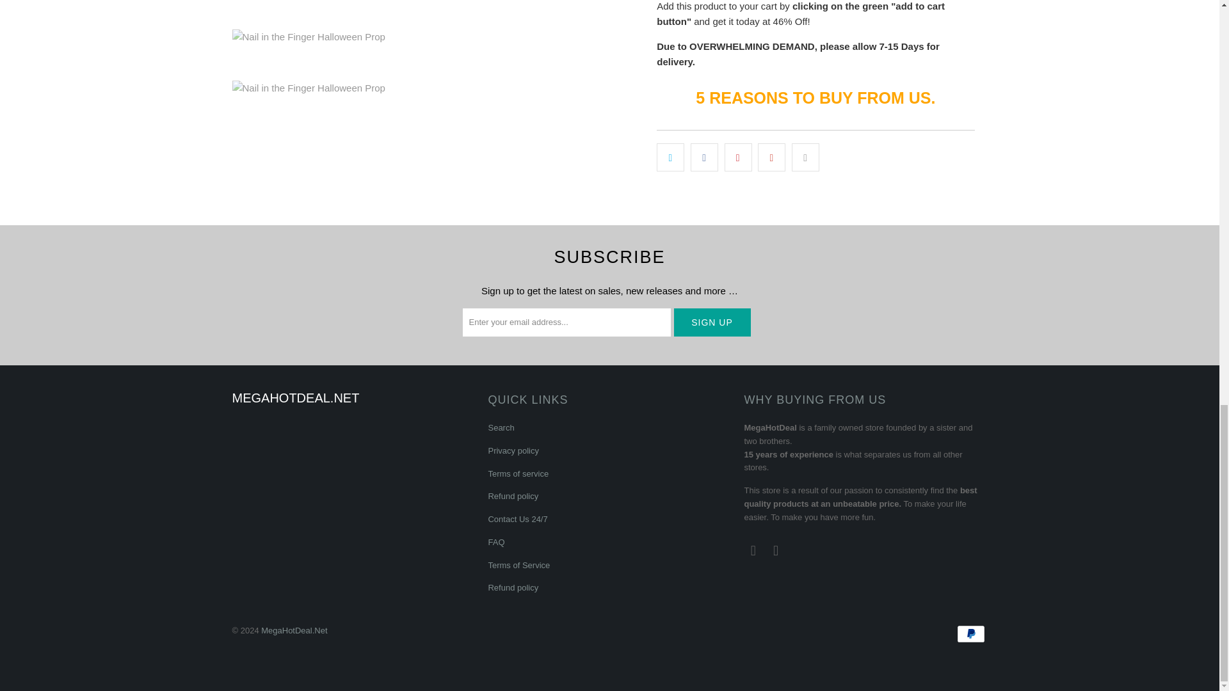 The image size is (1229, 691). What do you see at coordinates (501, 427) in the screenshot?
I see `Search` at bounding box center [501, 427].